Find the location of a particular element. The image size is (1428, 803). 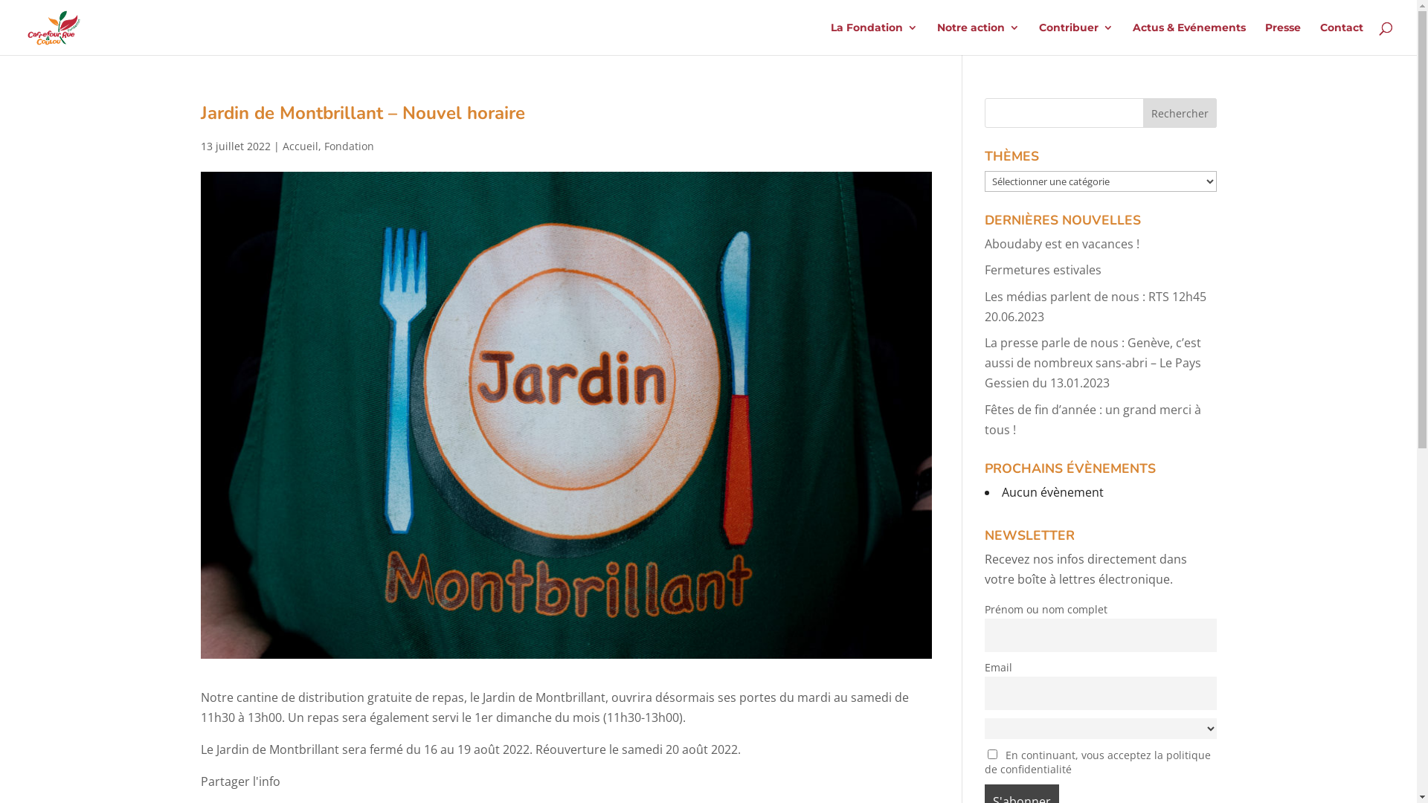

Contribuer is located at coordinates (1076, 39).